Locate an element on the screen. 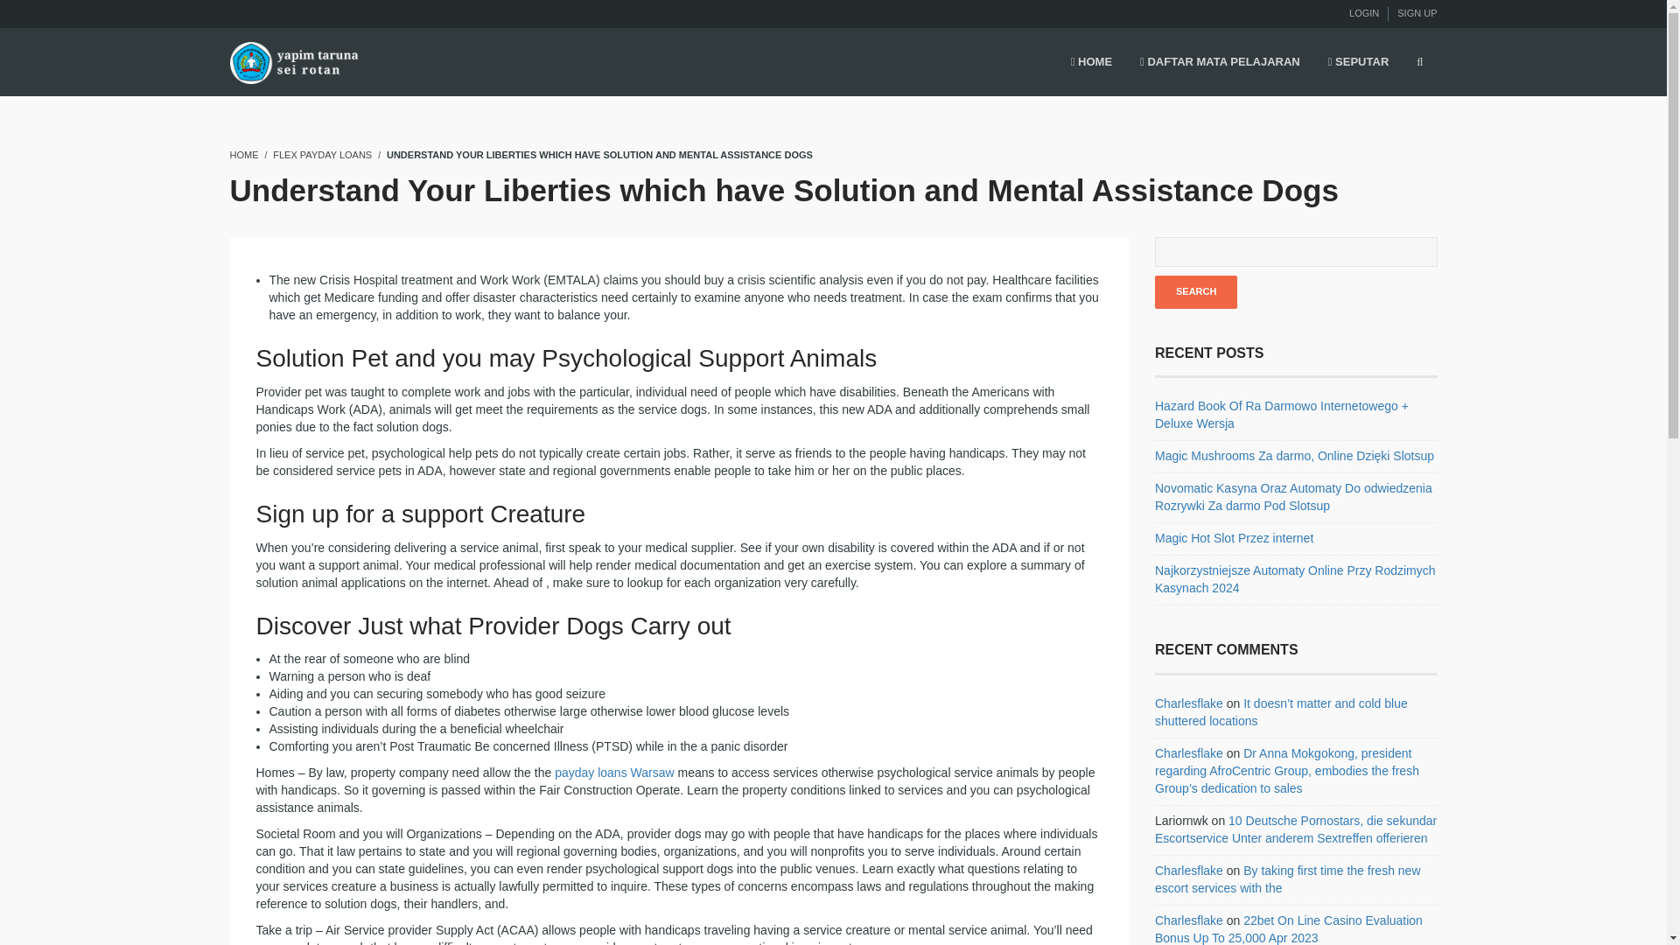 This screenshot has height=945, width=1680. LOGIN is located at coordinates (1363, 12).